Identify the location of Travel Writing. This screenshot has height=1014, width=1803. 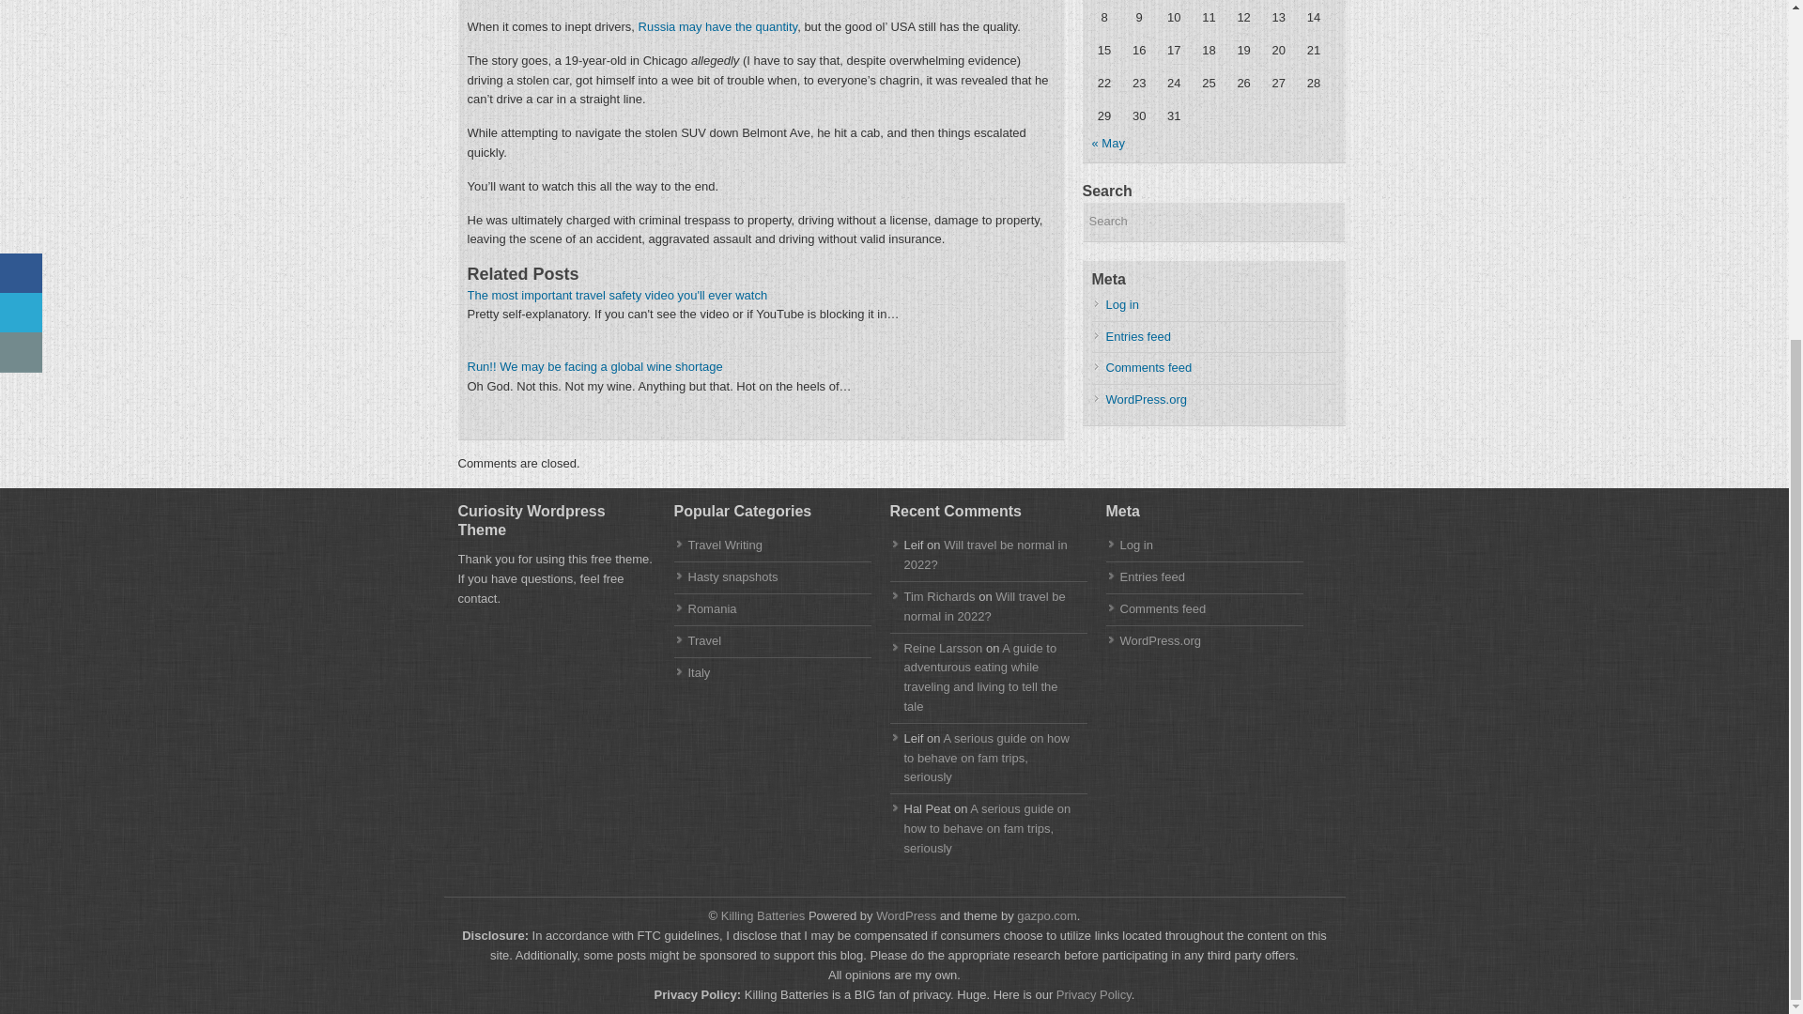
(723, 545).